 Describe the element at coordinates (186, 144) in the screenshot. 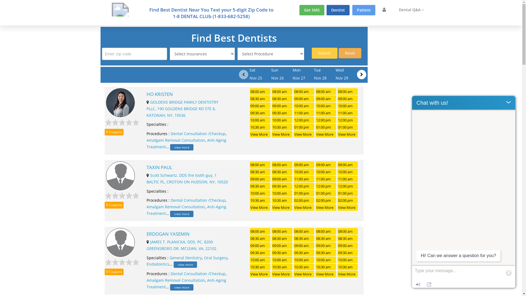

I see `Anti-Aging Treatment` at that location.